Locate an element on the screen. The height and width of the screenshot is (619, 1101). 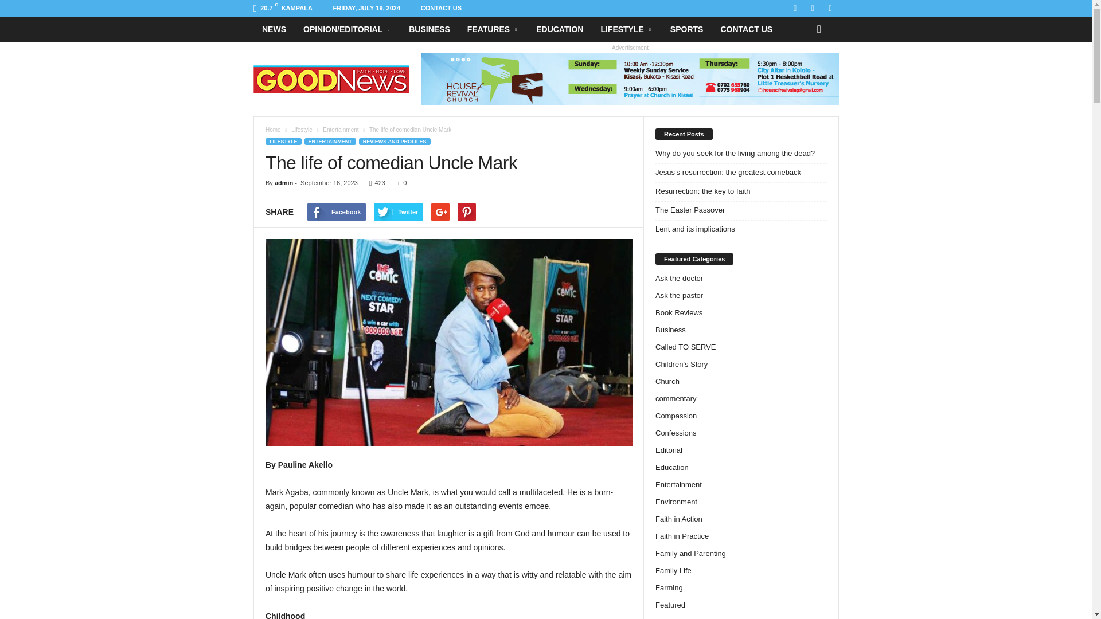
CONTACT US is located at coordinates (440, 8).